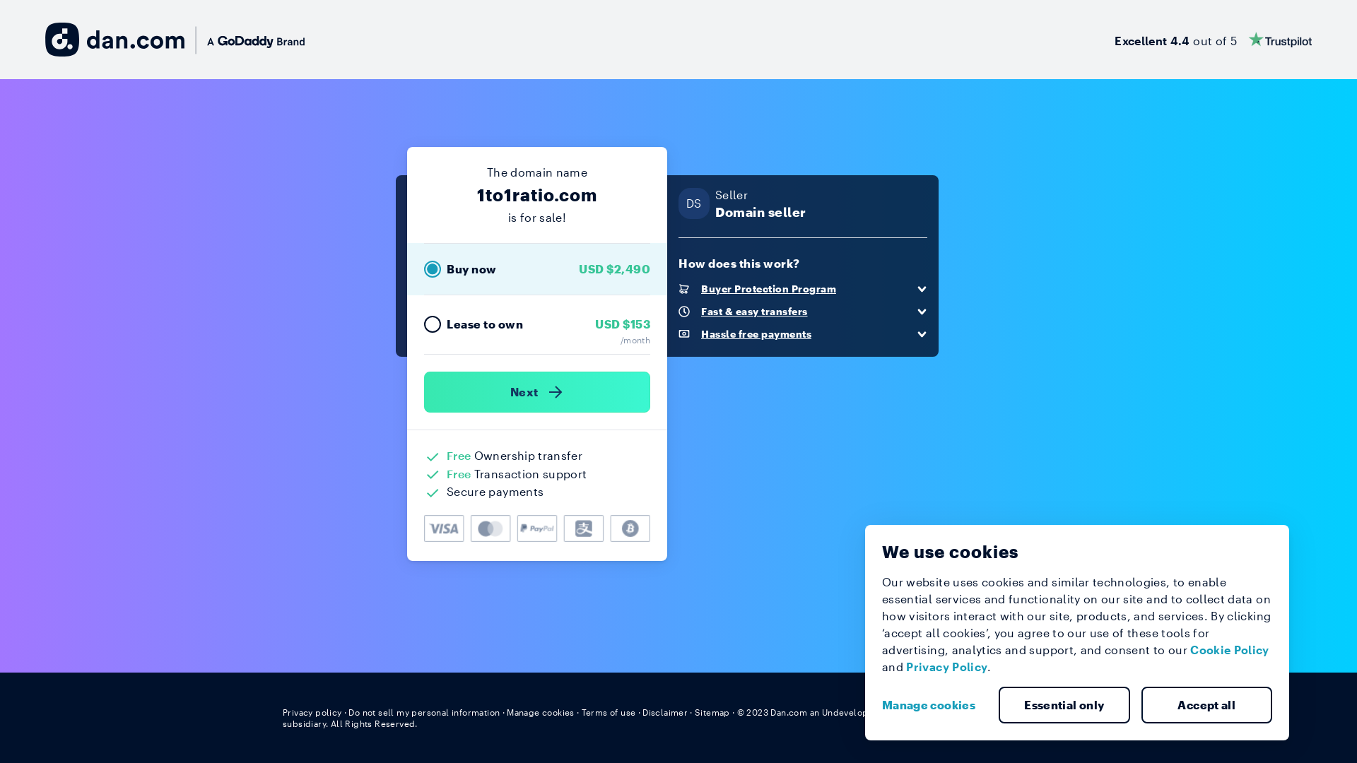 The width and height of the screenshot is (1357, 763). Describe the element at coordinates (312, 712) in the screenshot. I see `Privacy policy` at that location.